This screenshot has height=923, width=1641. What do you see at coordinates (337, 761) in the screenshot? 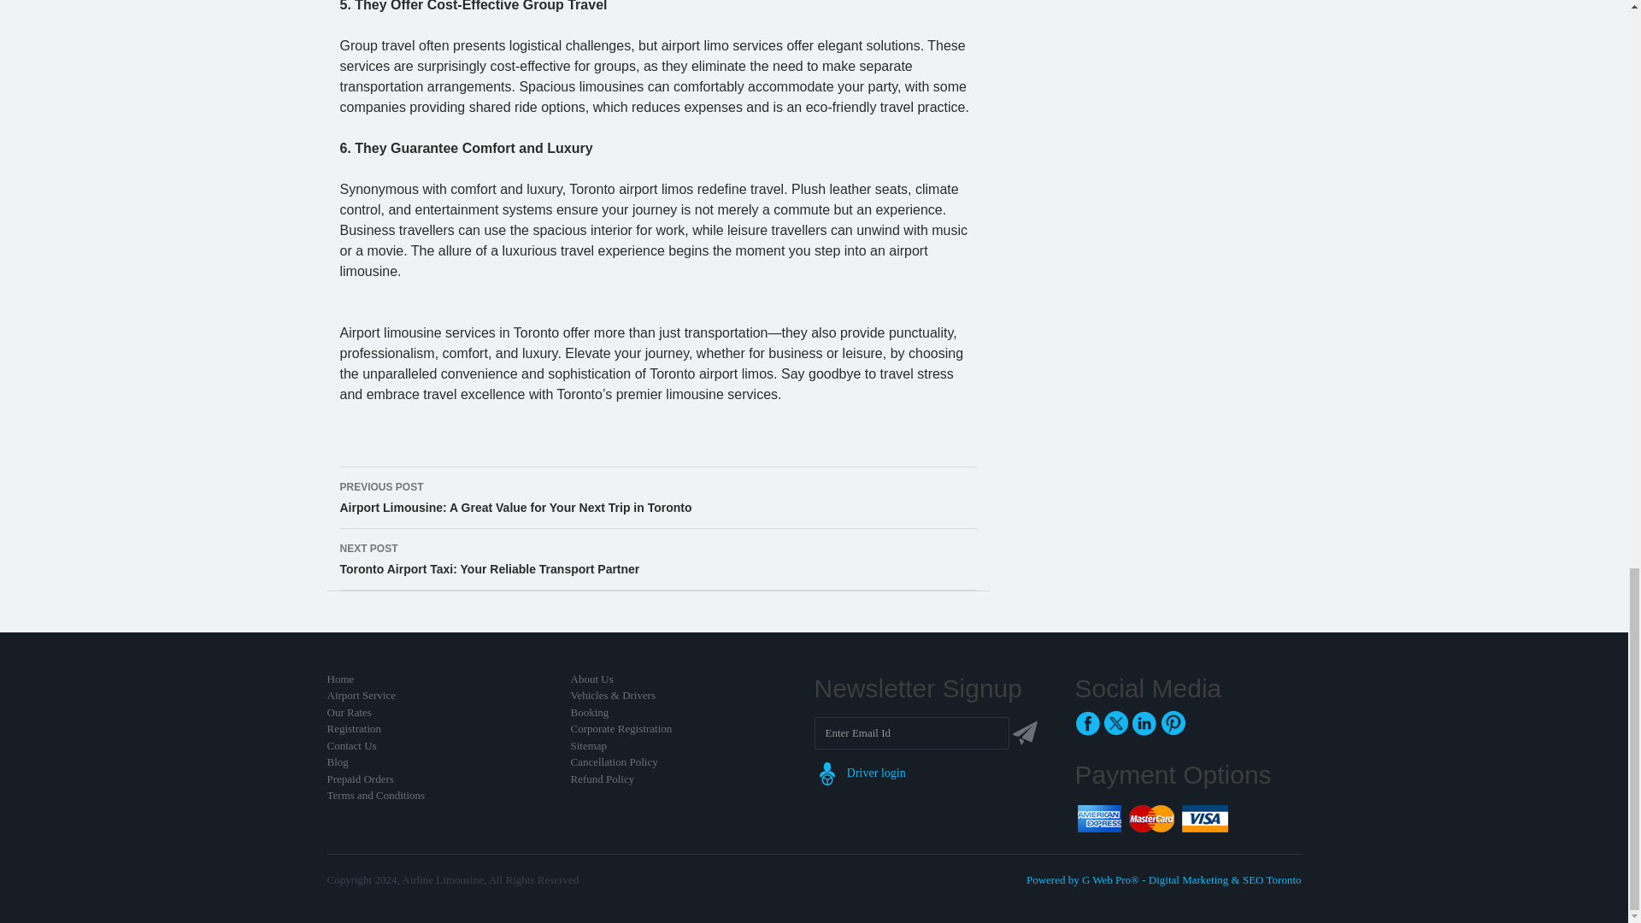
I see `Blog` at bounding box center [337, 761].